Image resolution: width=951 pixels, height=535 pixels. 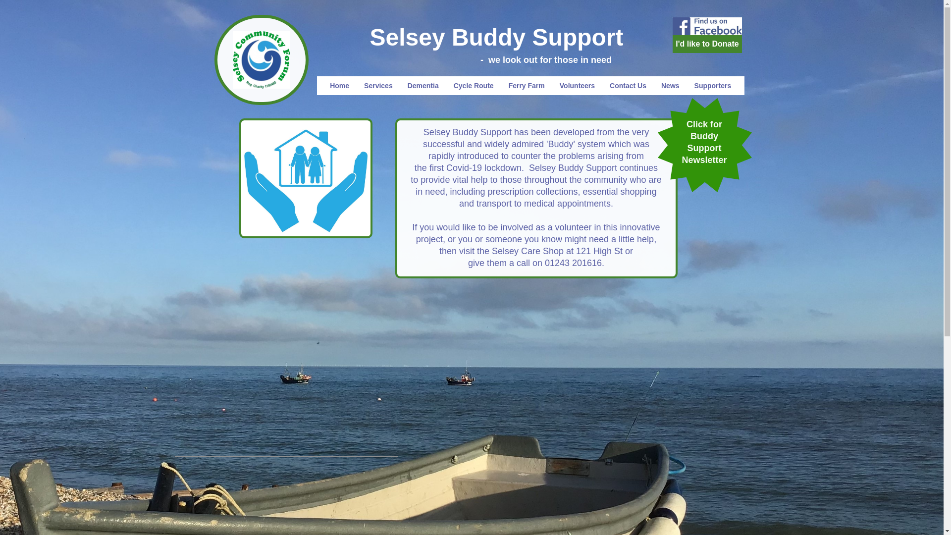 I want to click on I'd like to Donate, so click(x=707, y=44).